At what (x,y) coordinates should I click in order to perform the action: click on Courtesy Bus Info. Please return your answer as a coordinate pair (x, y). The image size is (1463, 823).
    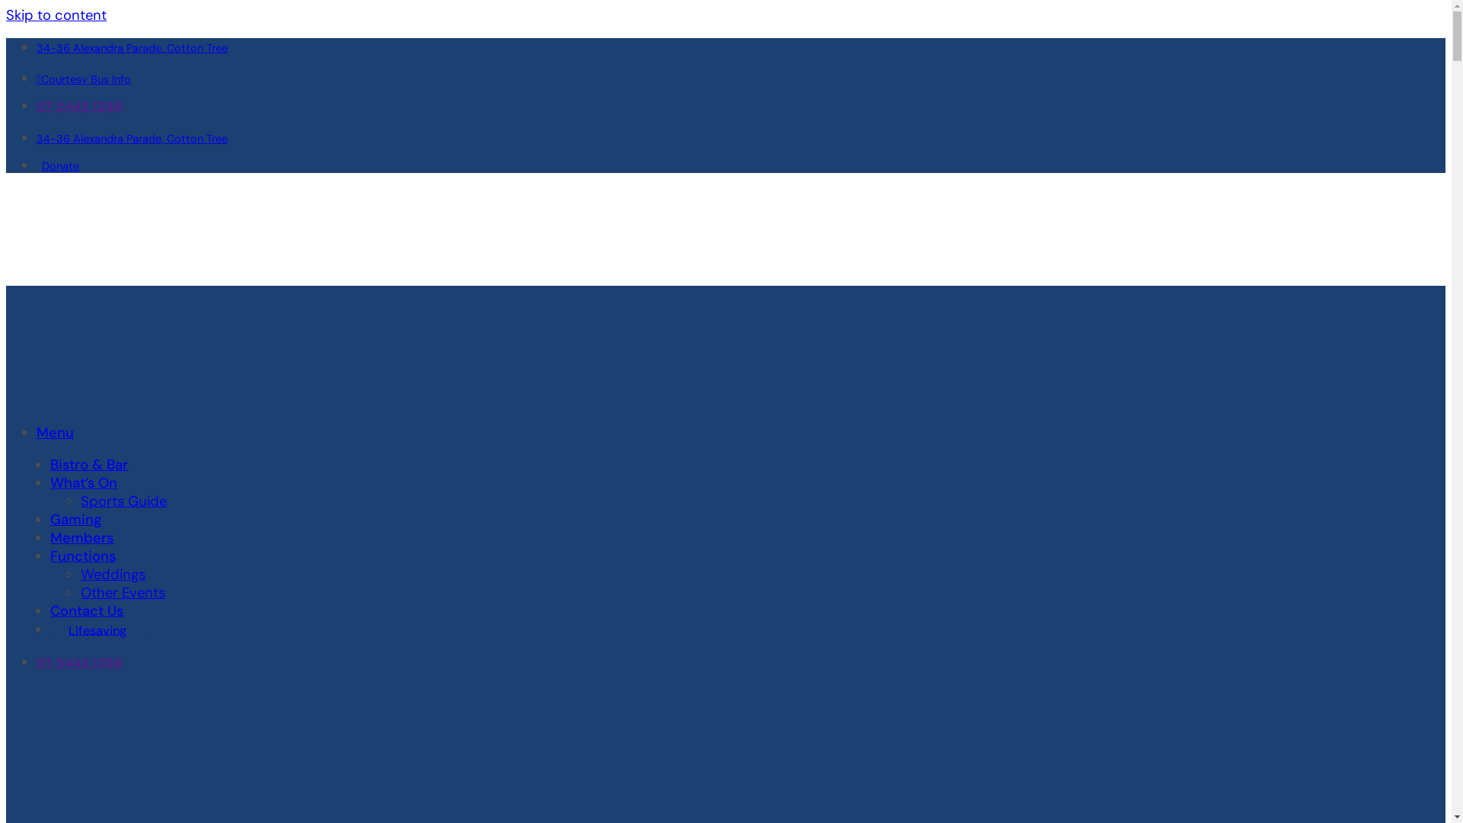
    Looking at the image, I should click on (84, 79).